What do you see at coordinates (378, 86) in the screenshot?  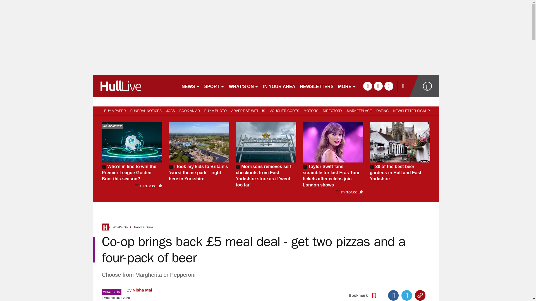 I see `twitter` at bounding box center [378, 86].